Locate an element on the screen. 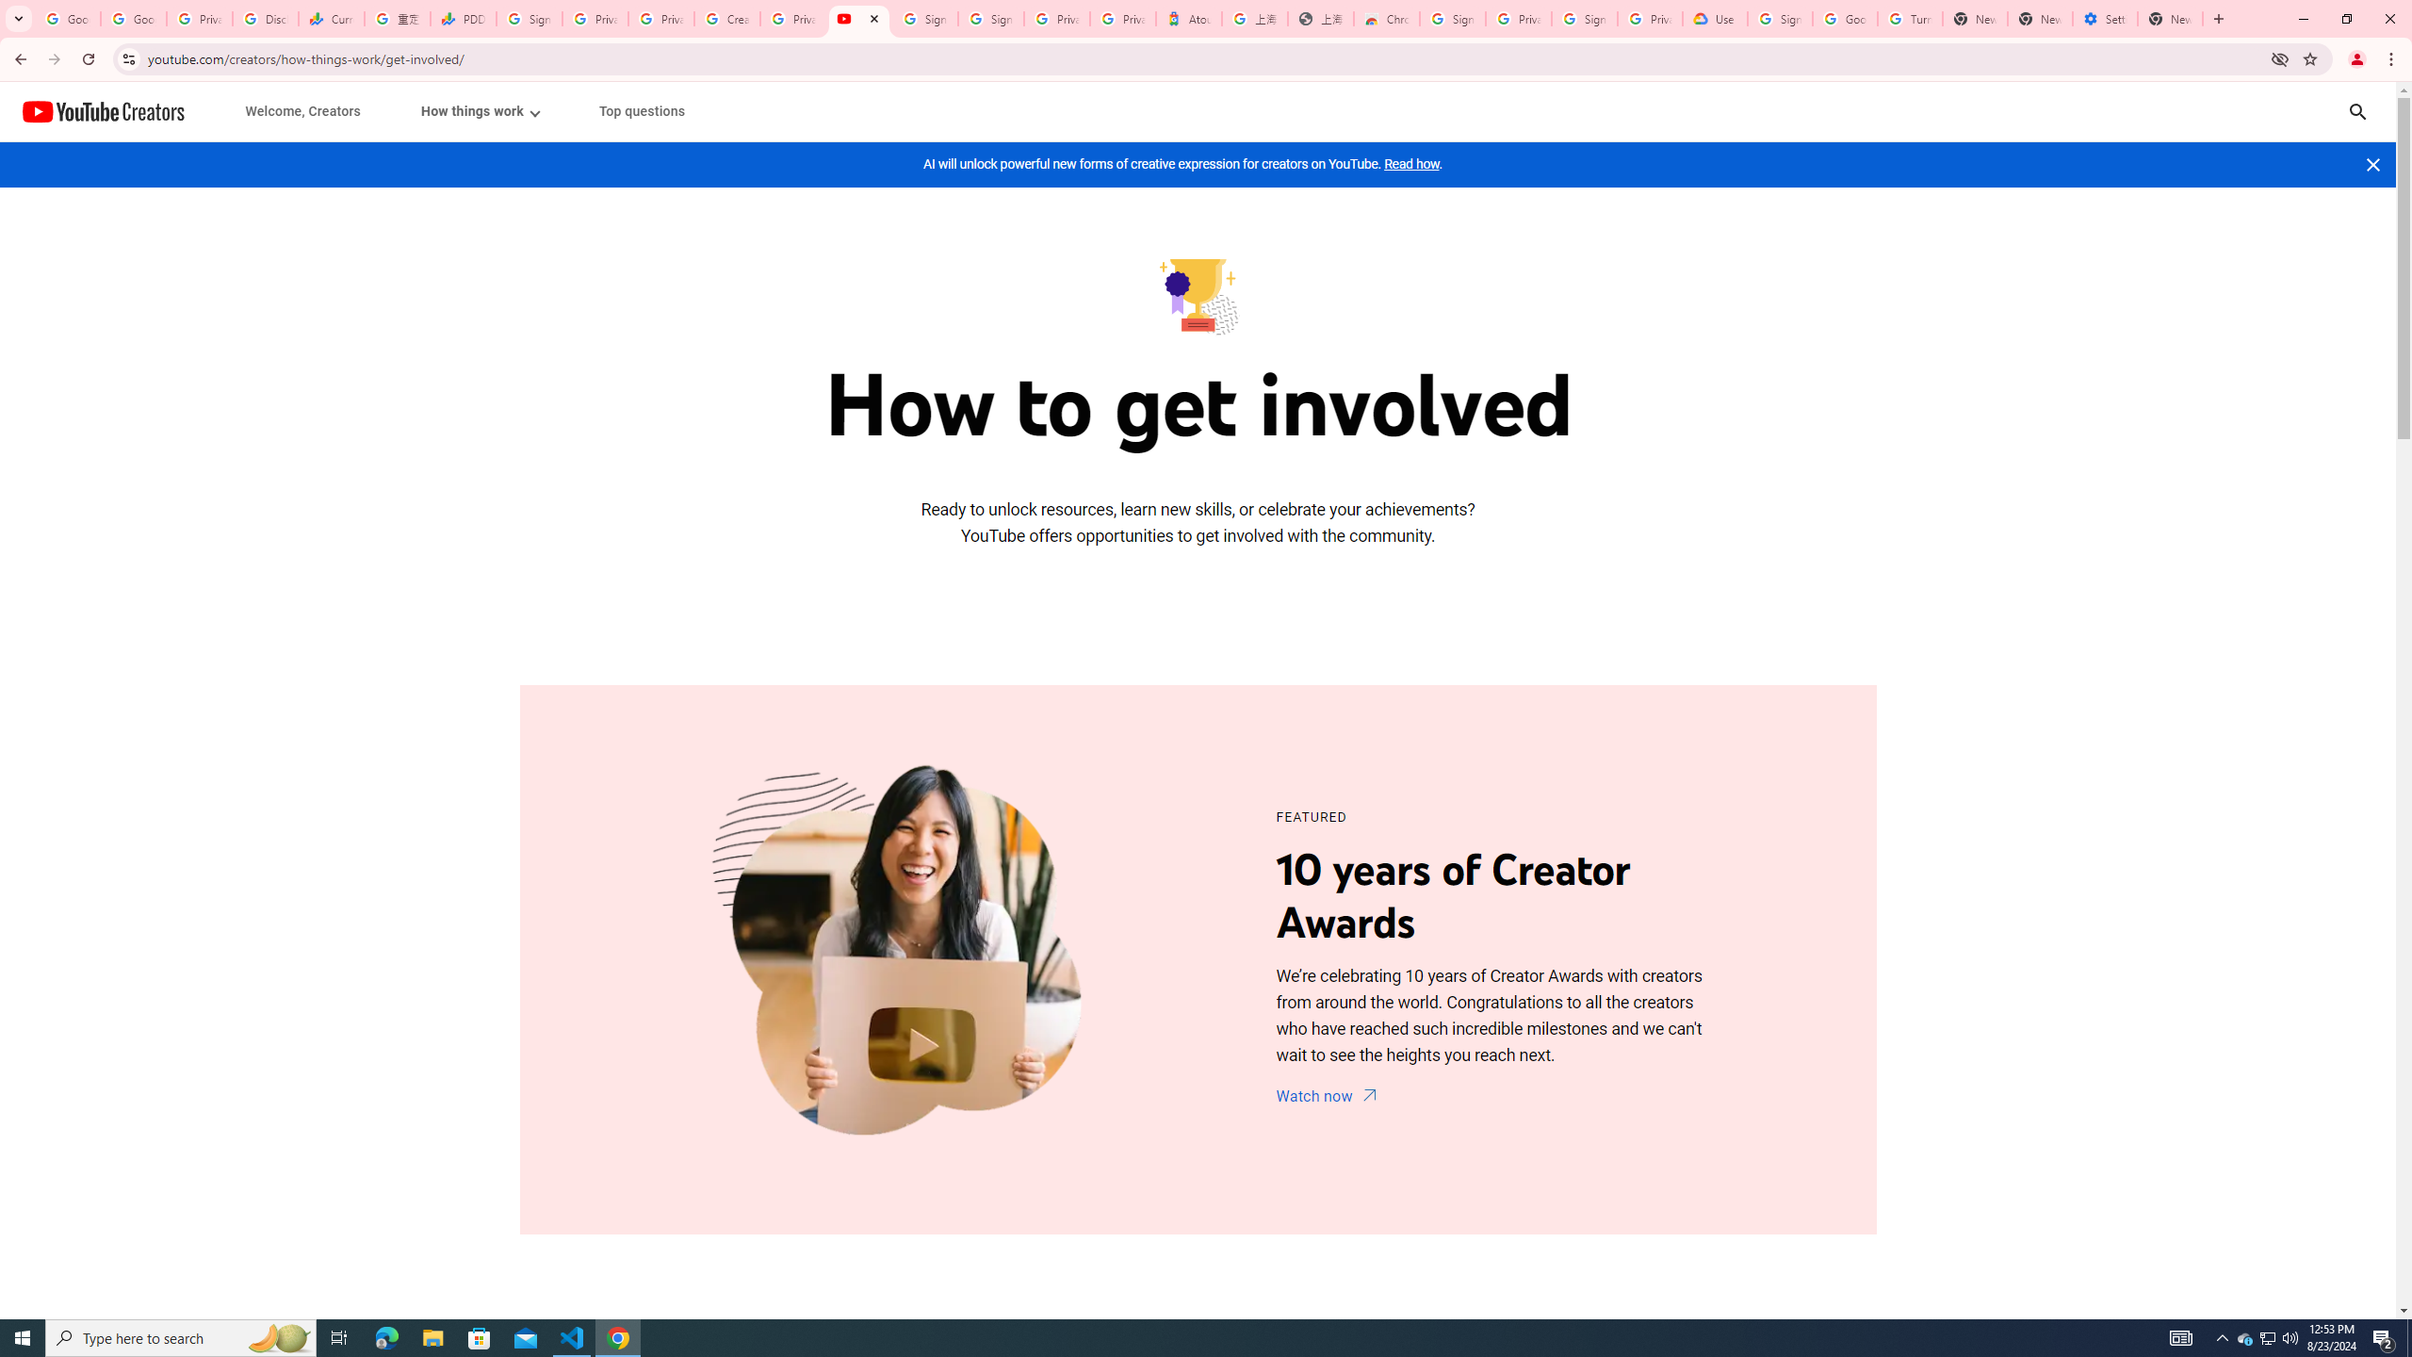 The width and height of the screenshot is (2412, 1357). JUMP TO CONTENT is located at coordinates (196, 111).